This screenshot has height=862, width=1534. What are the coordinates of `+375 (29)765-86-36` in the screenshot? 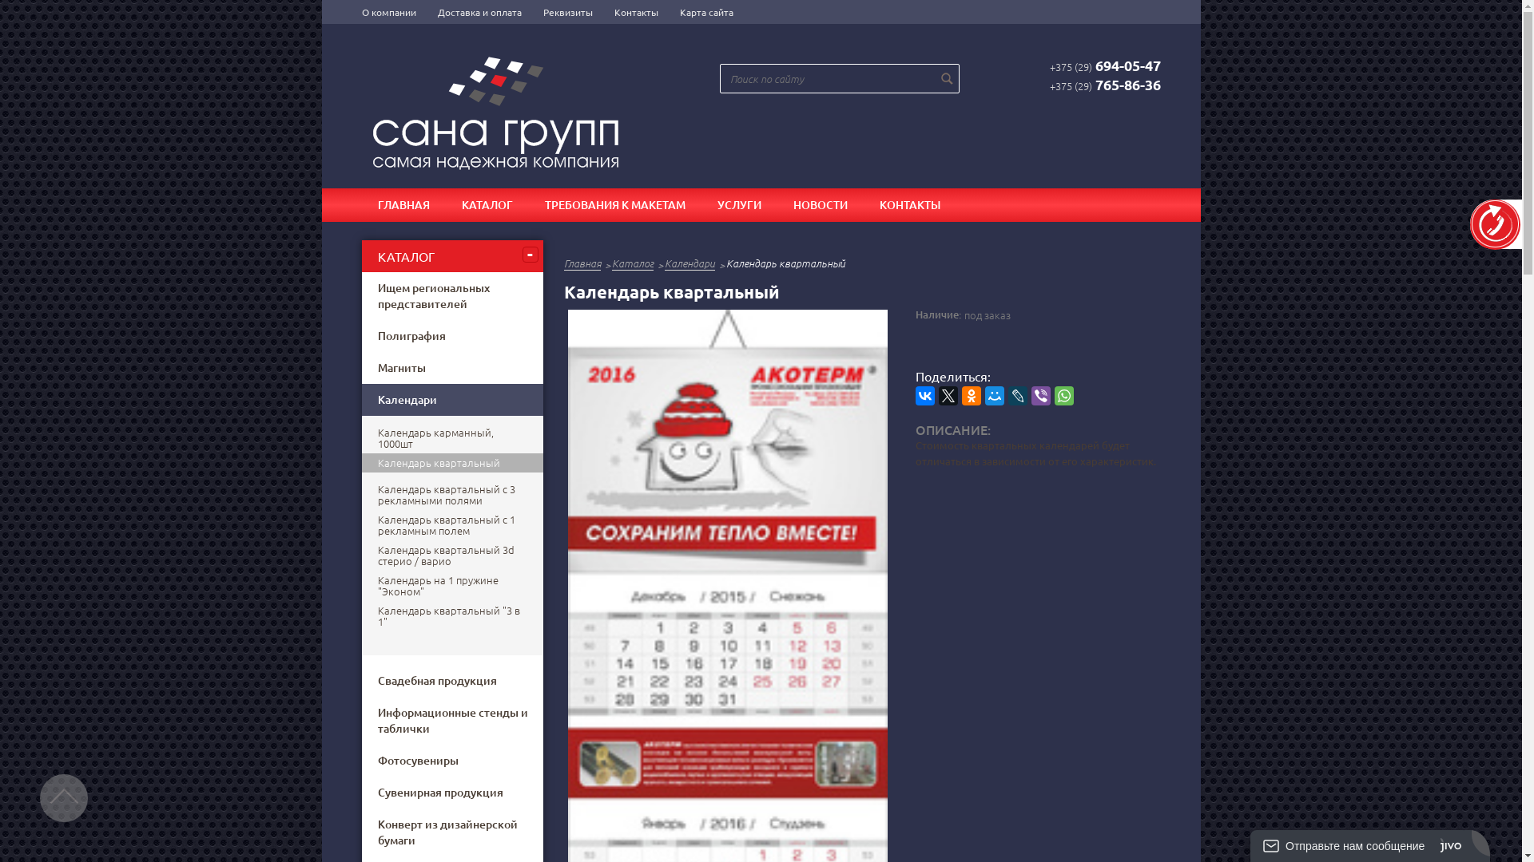 It's located at (1106, 85).